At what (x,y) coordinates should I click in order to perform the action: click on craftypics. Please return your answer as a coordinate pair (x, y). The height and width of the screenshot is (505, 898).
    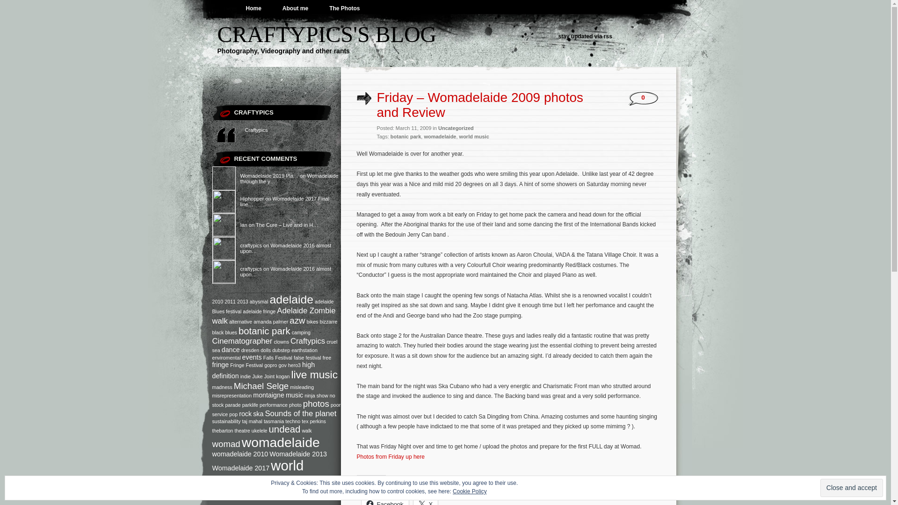
    Looking at the image, I should click on (224, 248).